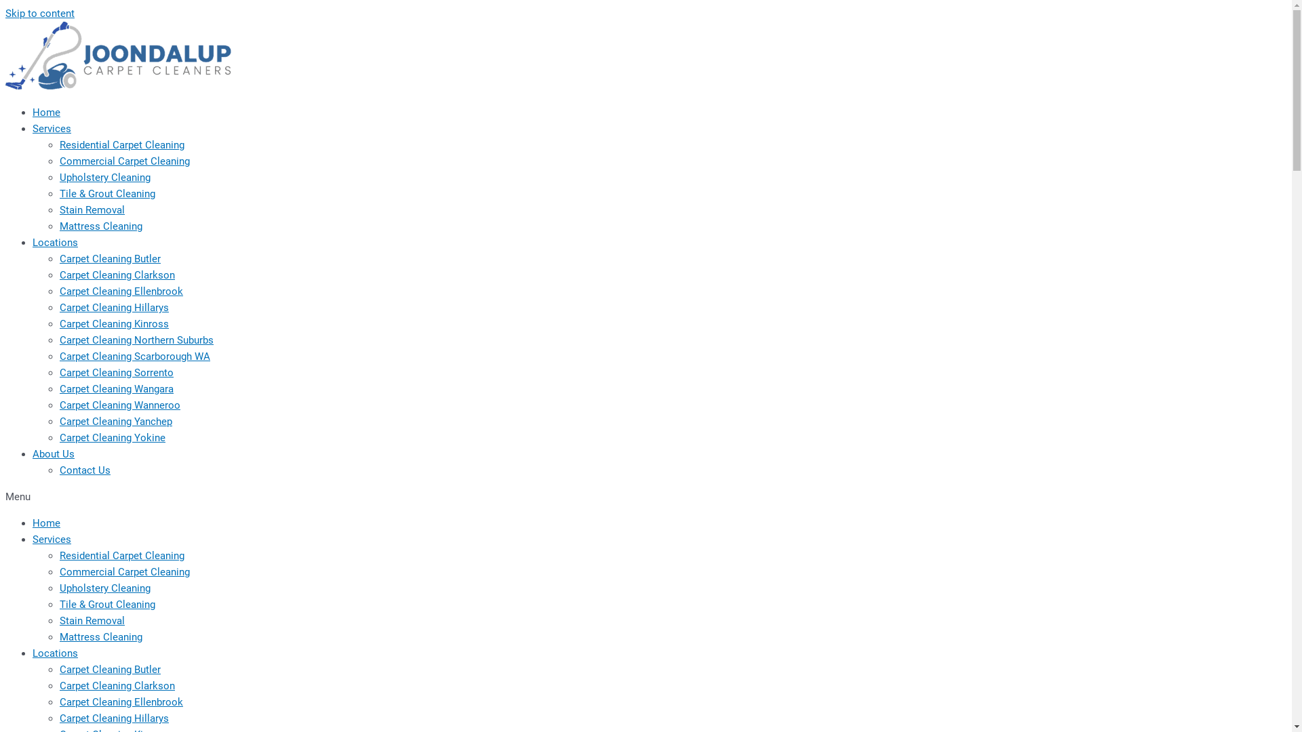 This screenshot has width=1302, height=732. I want to click on Skip to content, so click(40, 14).